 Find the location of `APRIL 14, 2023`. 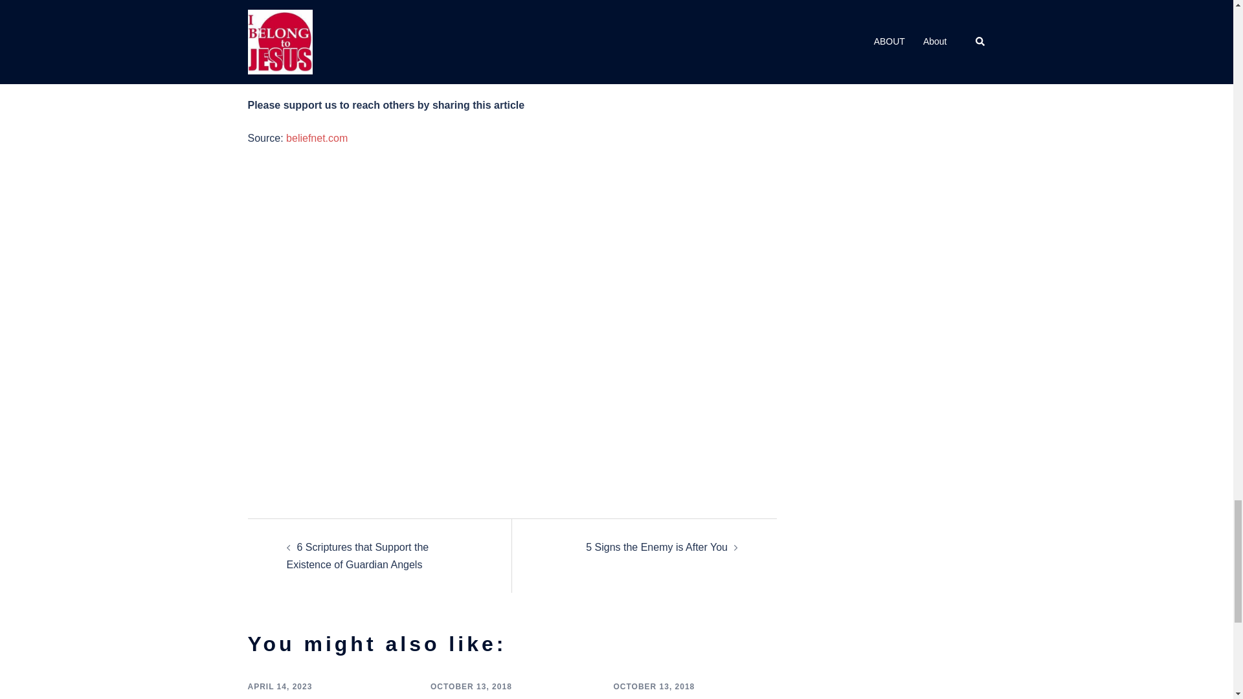

APRIL 14, 2023 is located at coordinates (280, 687).